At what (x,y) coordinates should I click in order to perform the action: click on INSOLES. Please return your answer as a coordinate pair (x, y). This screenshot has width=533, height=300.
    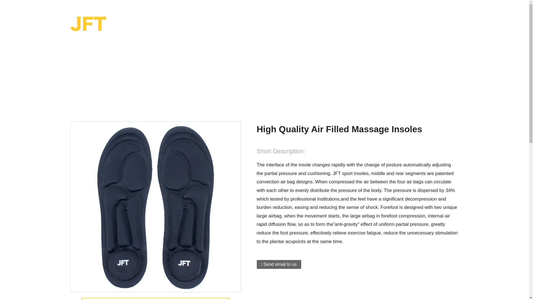
    Looking at the image, I should click on (321, 85).